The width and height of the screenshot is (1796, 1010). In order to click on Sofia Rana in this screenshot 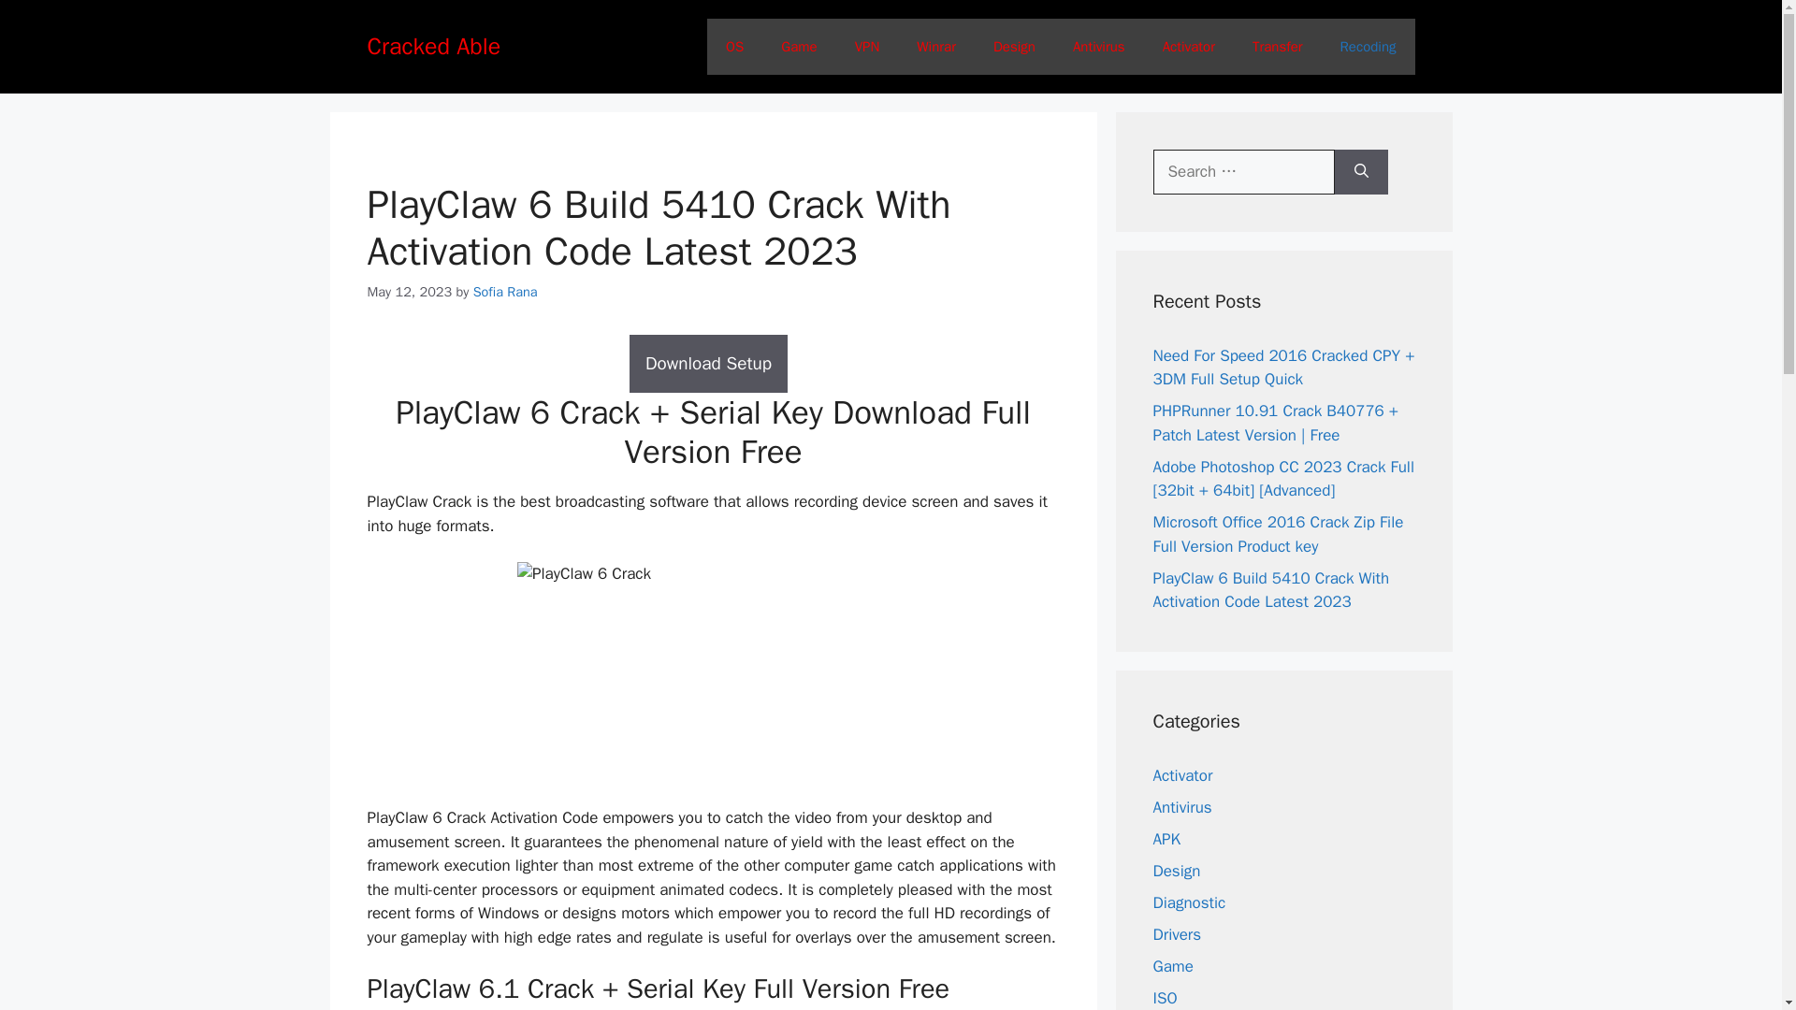, I will do `click(505, 292)`.